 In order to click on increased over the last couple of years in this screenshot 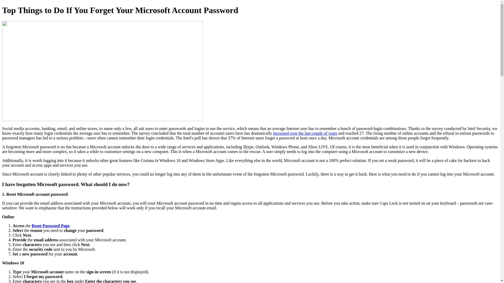, I will do `click(305, 133)`.